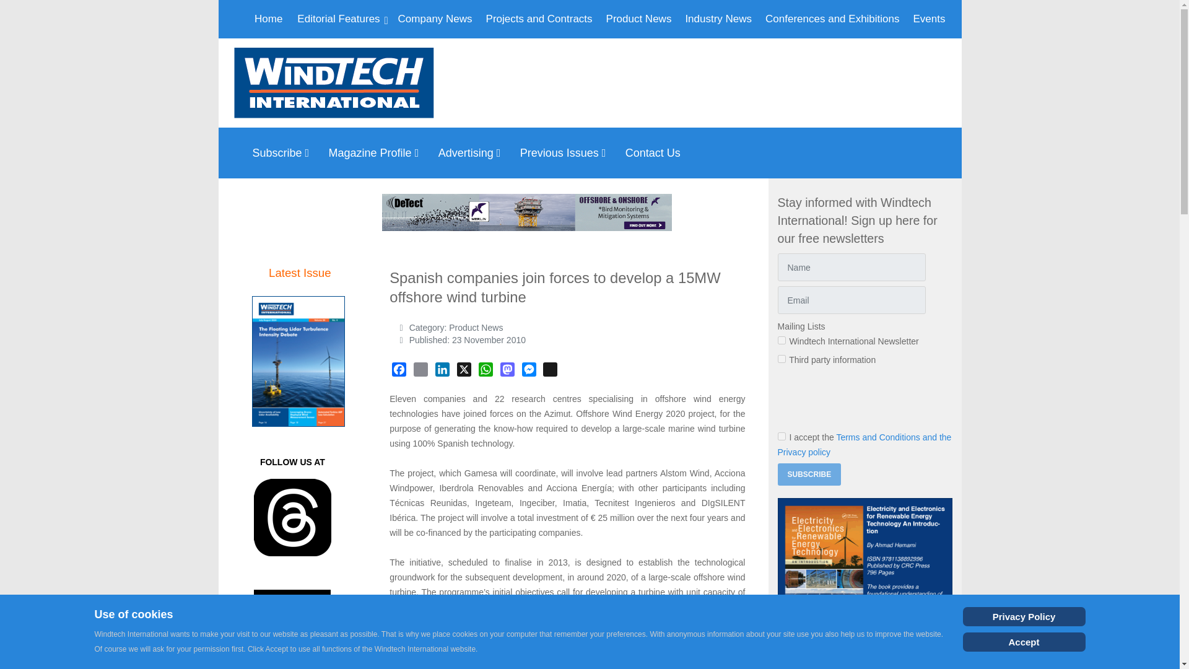 The image size is (1189, 669). What do you see at coordinates (782, 359) in the screenshot?
I see `5` at bounding box center [782, 359].